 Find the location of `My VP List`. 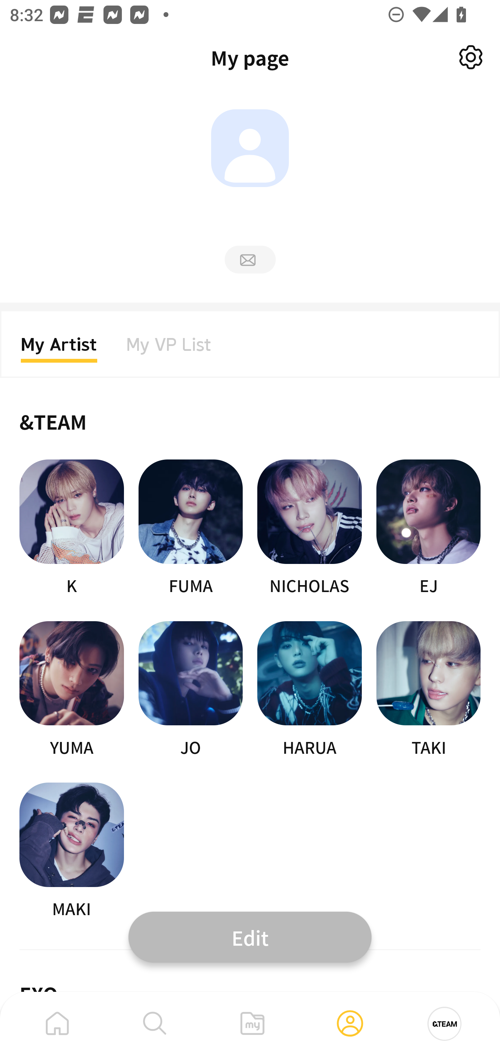

My VP List is located at coordinates (169, 348).